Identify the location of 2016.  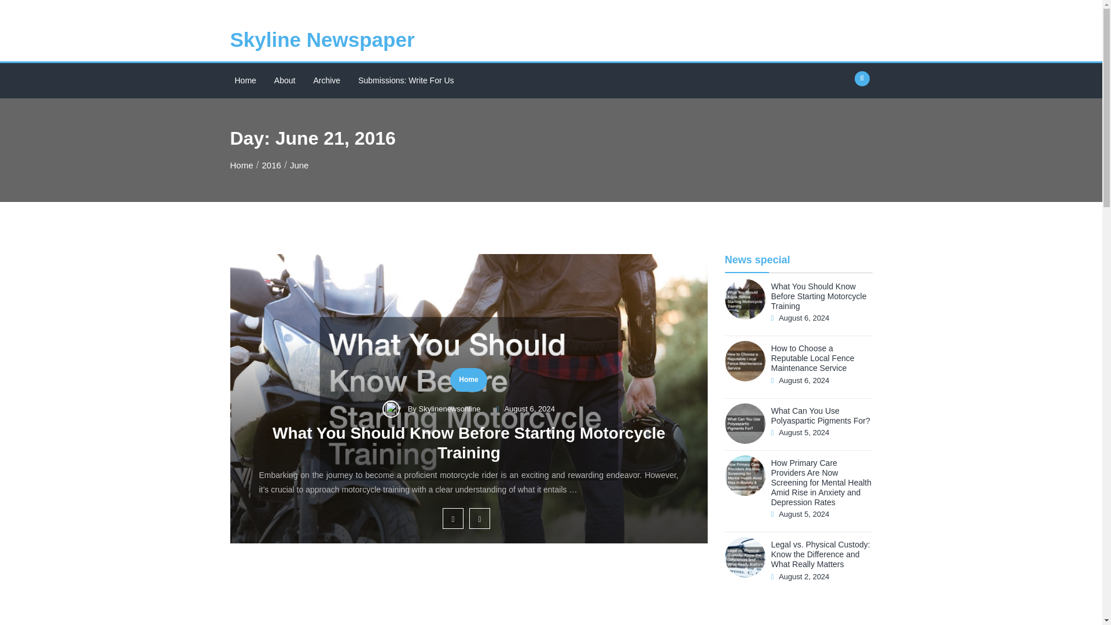
(271, 164).